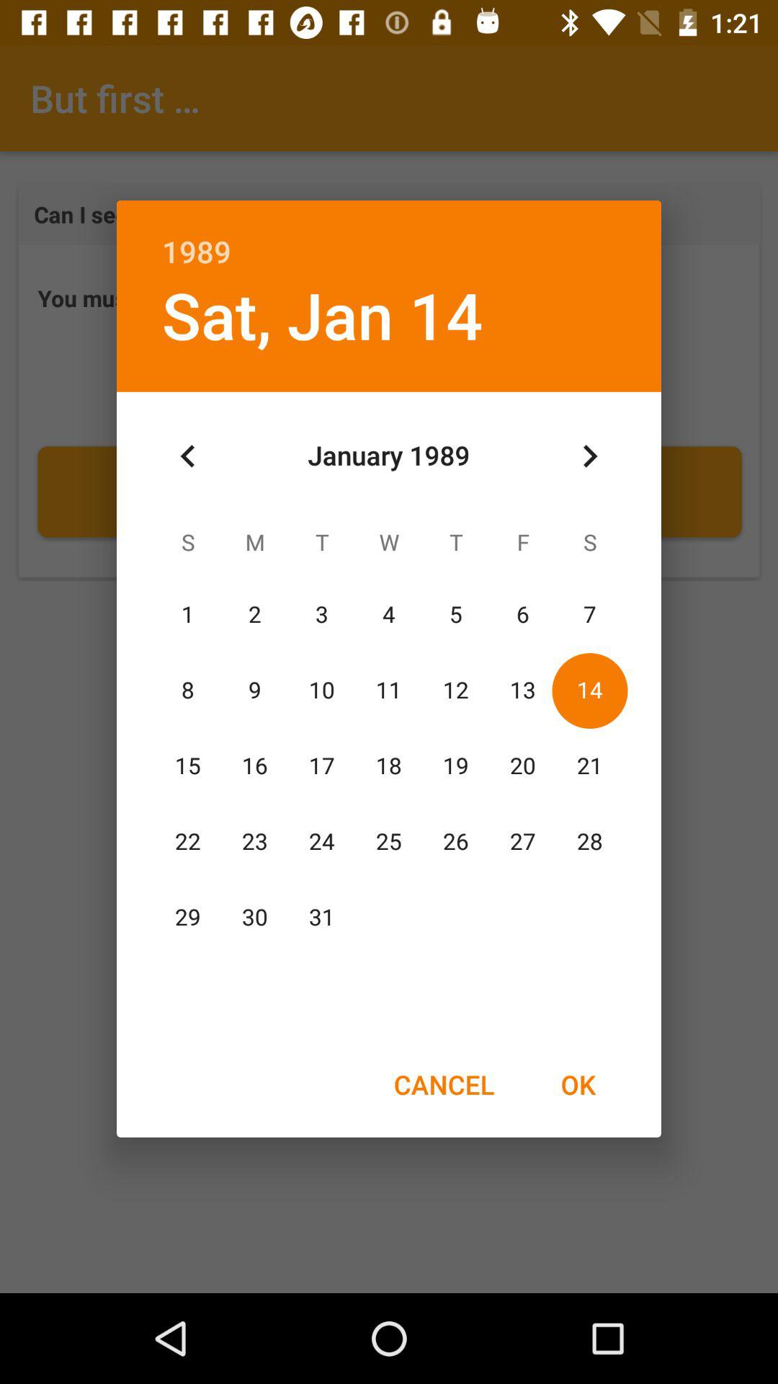 The width and height of the screenshot is (778, 1384). I want to click on launch item below 1989 item, so click(589, 456).